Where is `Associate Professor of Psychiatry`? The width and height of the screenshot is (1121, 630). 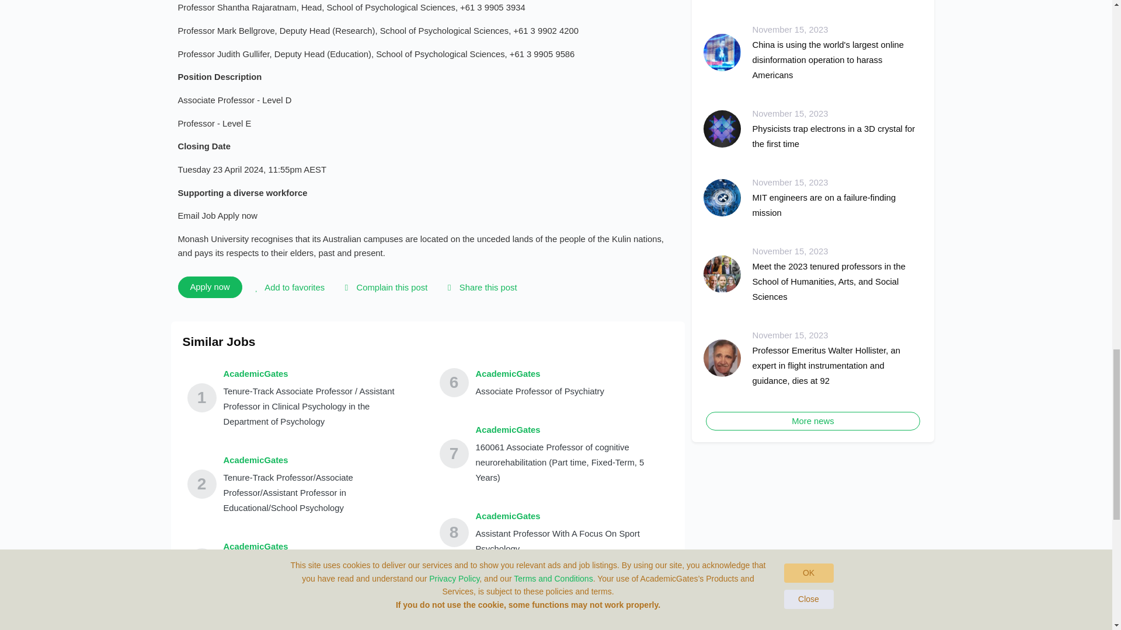 Associate Professor of Psychiatry is located at coordinates (539, 391).